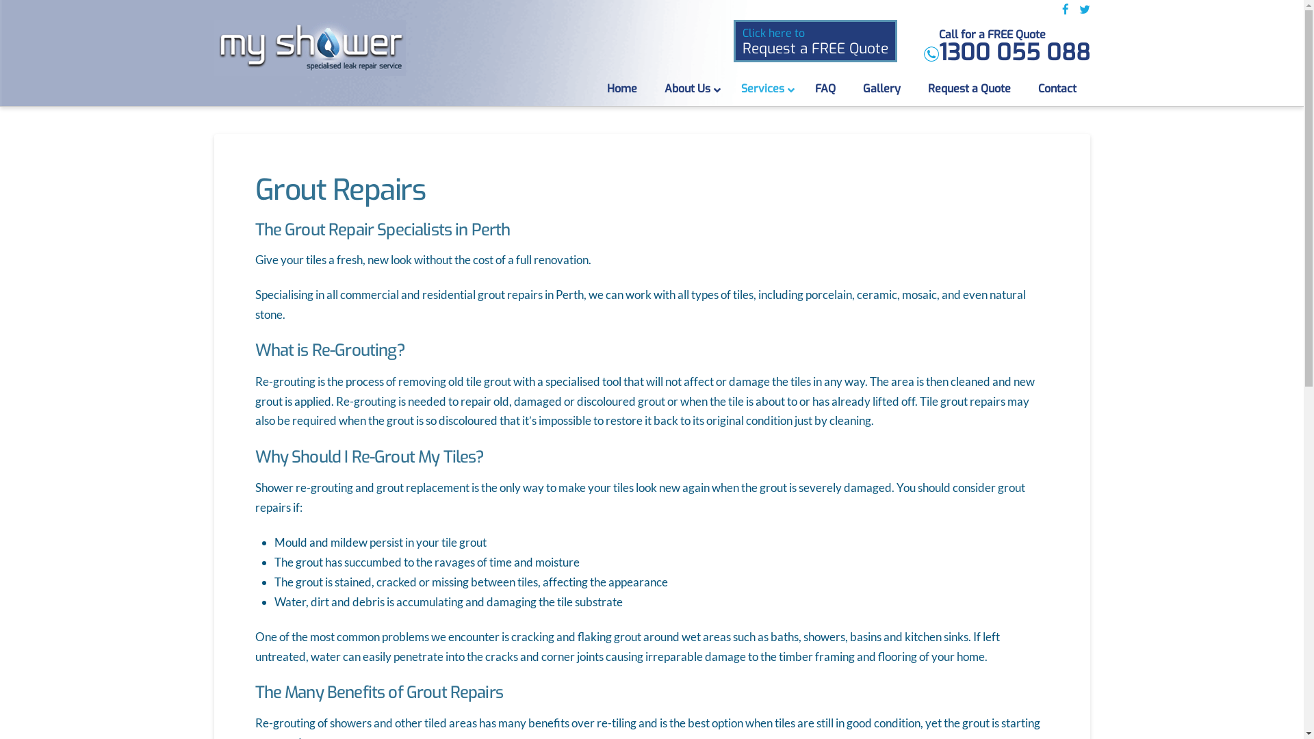 The height and width of the screenshot is (739, 1314). Describe the element at coordinates (309, 48) in the screenshot. I see `Leaking Shower and Leaking Balcony Repairs Perth` at that location.